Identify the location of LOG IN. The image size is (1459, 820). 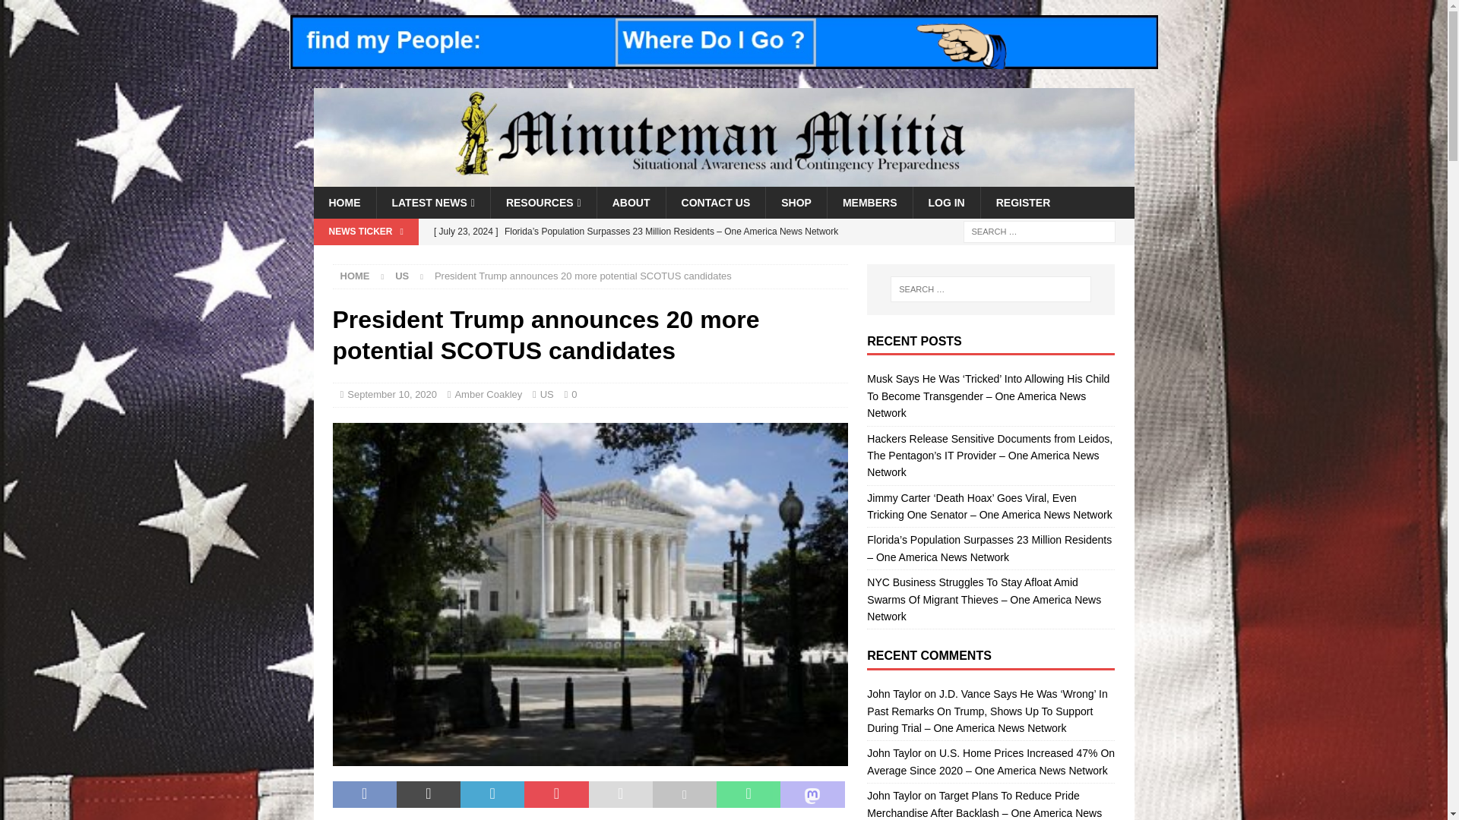
(945, 203).